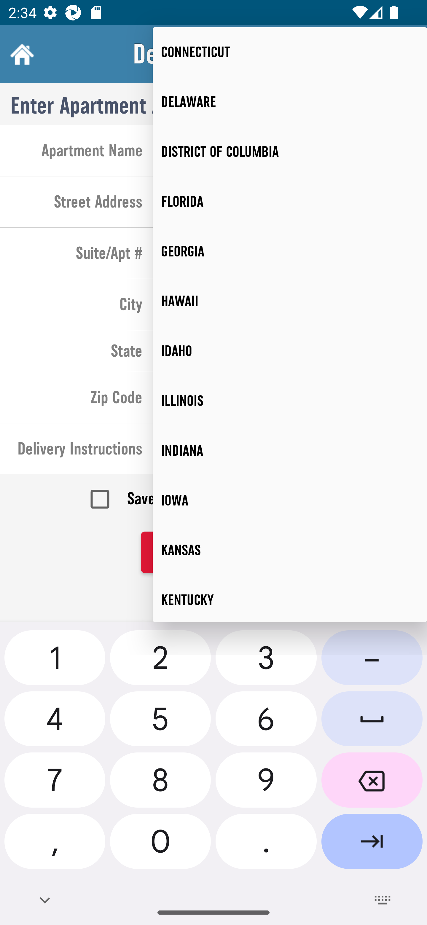 Image resolution: width=427 pixels, height=925 pixels. What do you see at coordinates (290, 598) in the screenshot?
I see `KENTUCKY` at bounding box center [290, 598].